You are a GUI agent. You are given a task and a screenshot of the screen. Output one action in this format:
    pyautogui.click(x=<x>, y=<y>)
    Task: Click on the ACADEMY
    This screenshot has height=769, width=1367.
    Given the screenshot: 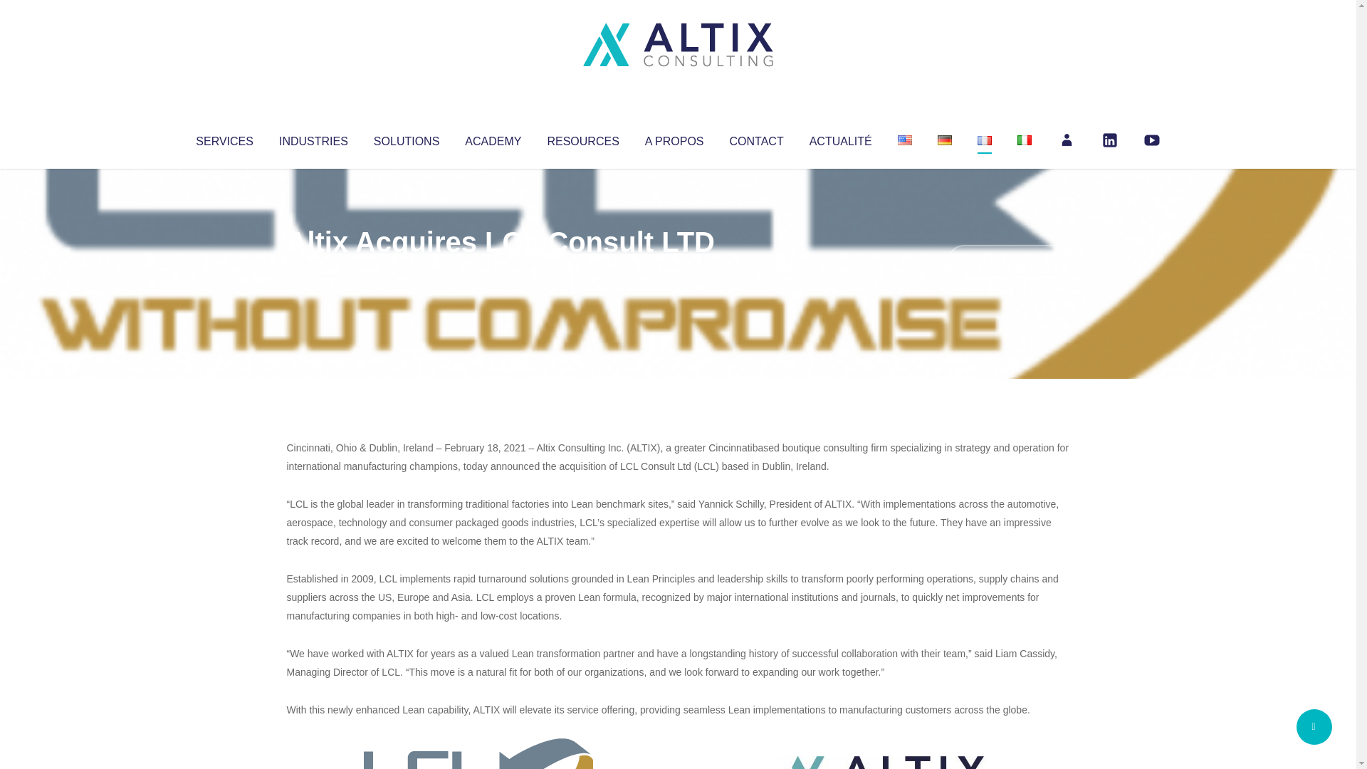 What is the action you would take?
    pyautogui.click(x=493, y=138)
    